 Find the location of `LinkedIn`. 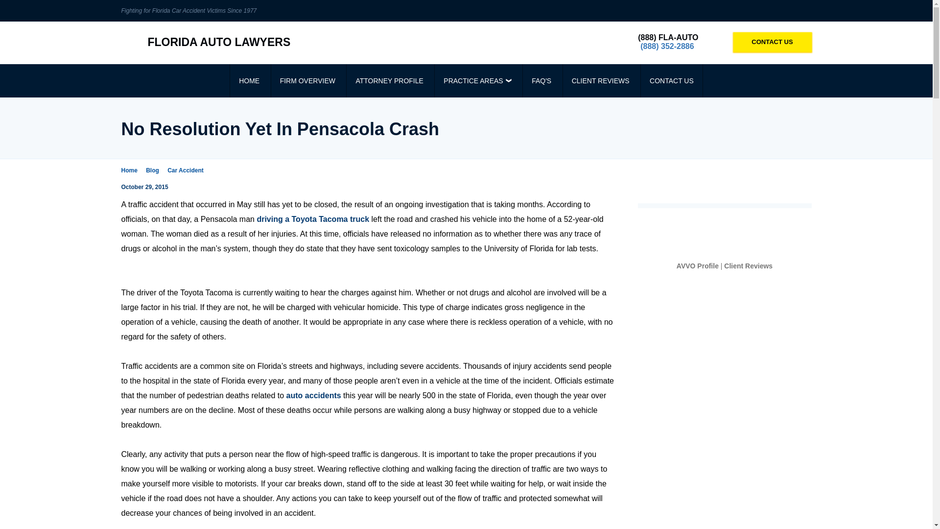

LinkedIn is located at coordinates (774, 11).